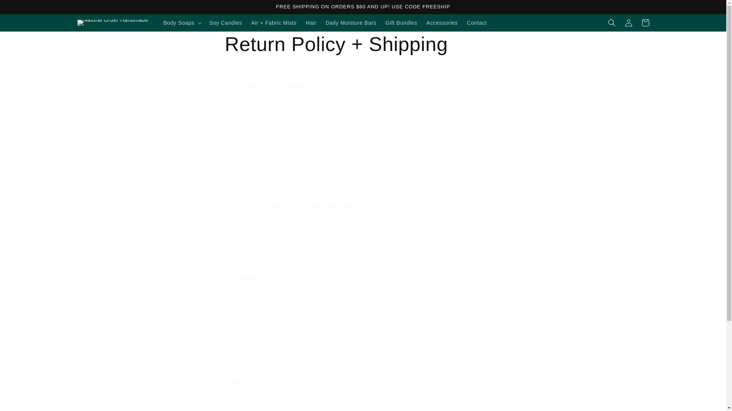 Image resolution: width=732 pixels, height=411 pixels. Describe the element at coordinates (477, 23) in the screenshot. I see `Contact` at that location.